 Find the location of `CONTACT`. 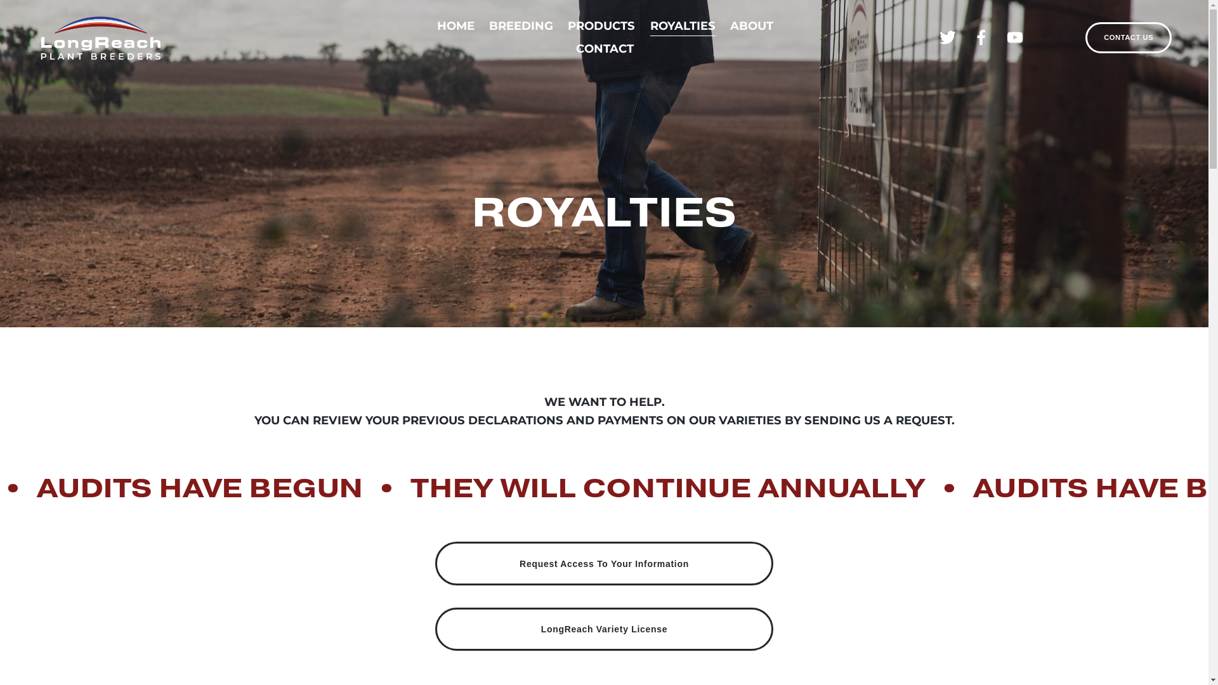

CONTACT is located at coordinates (605, 49).